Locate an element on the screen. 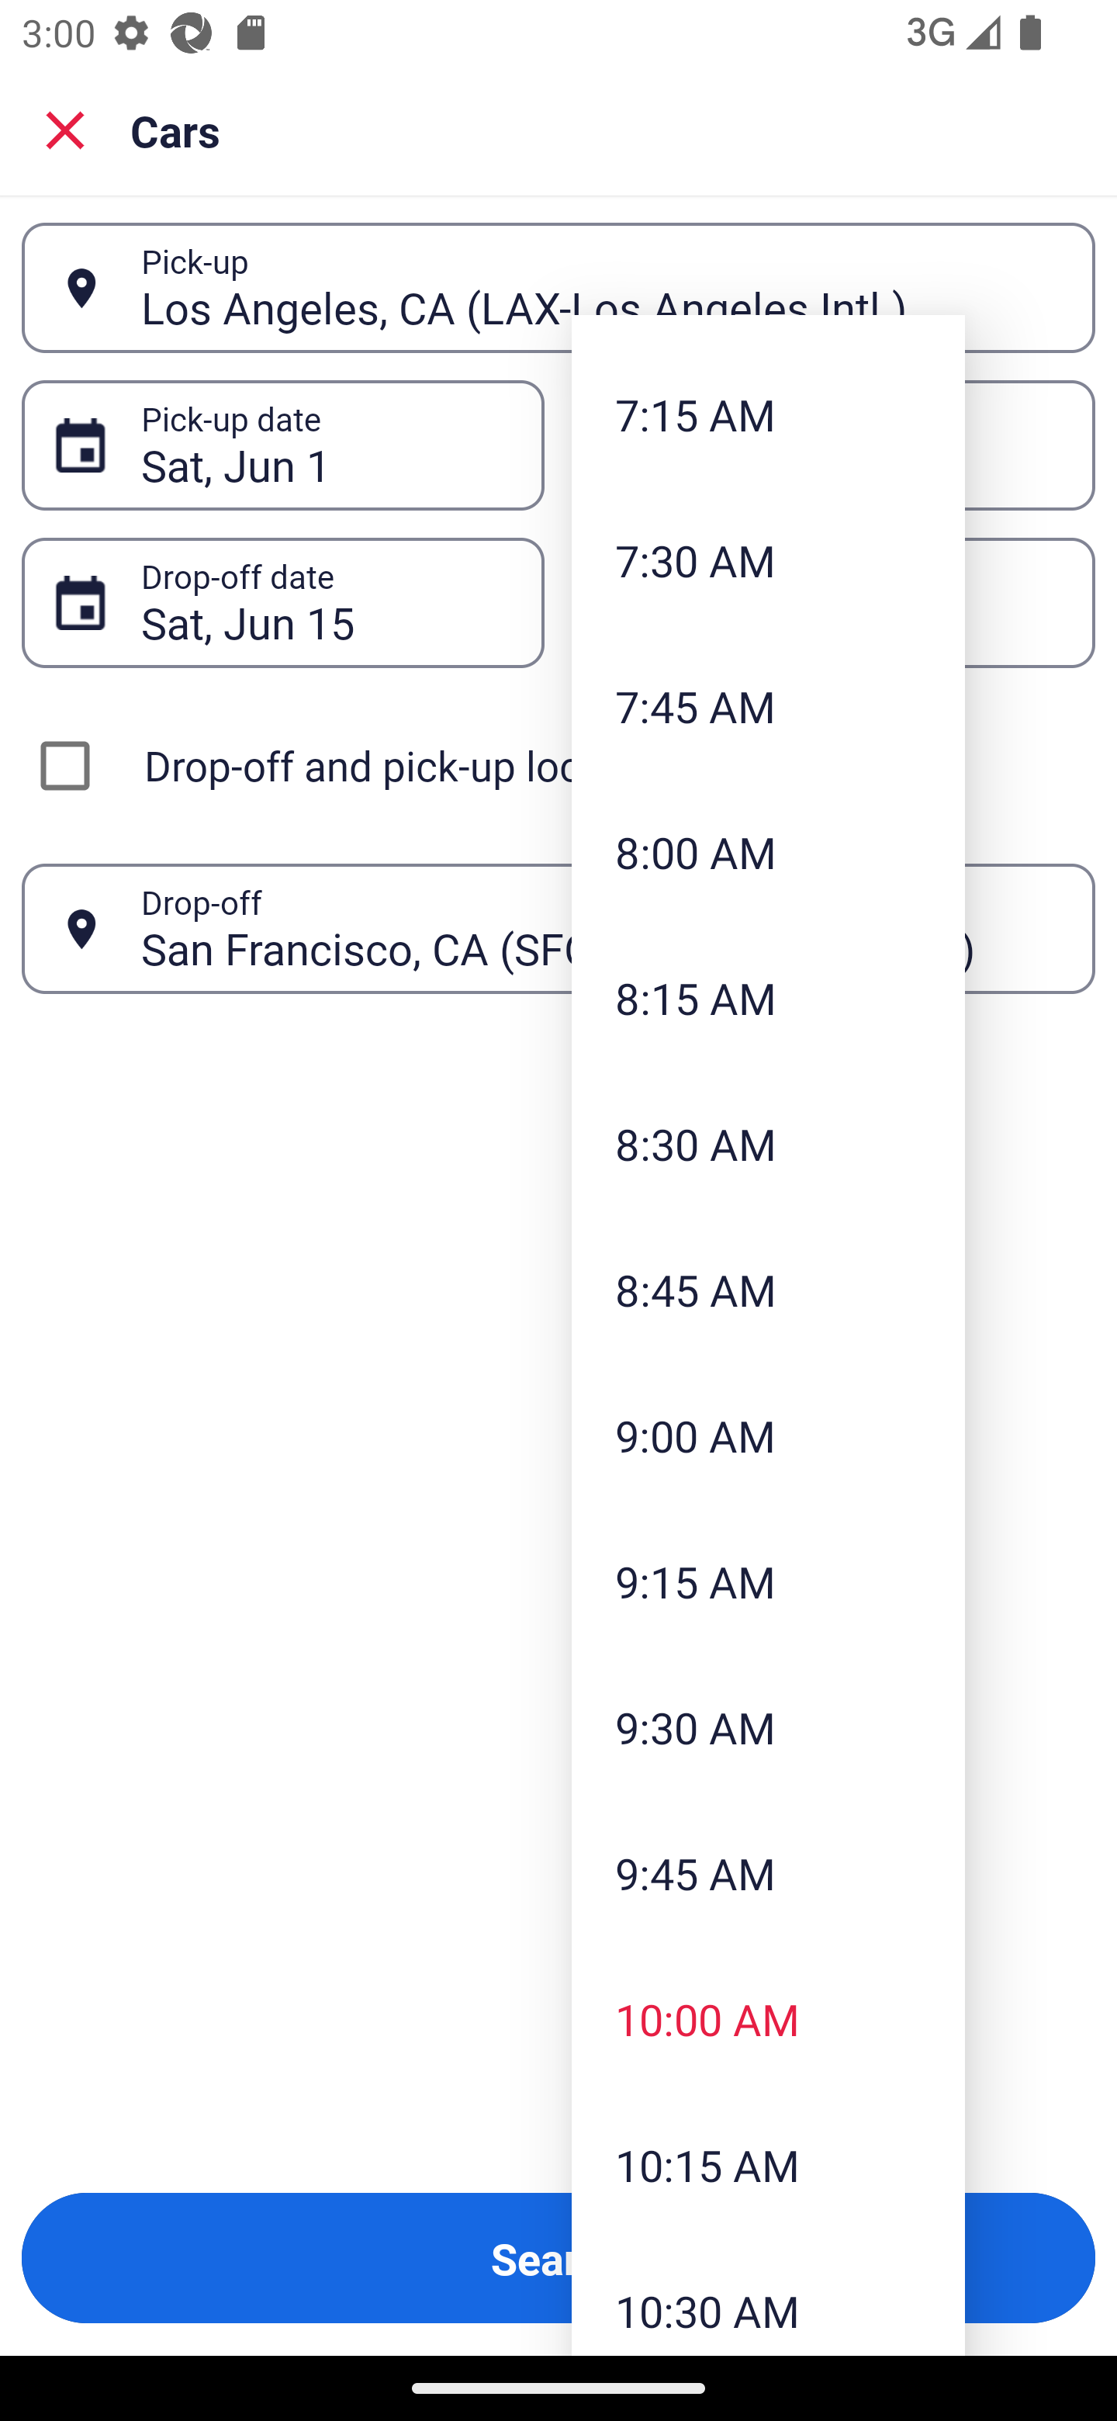 This screenshot has height=2421, width=1117. 7:45 AM is located at coordinates (768, 706).